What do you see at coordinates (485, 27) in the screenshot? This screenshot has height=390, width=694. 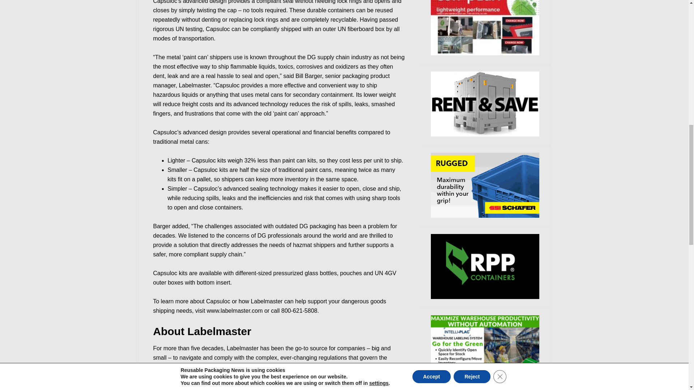 I see `CONPearl` at bounding box center [485, 27].